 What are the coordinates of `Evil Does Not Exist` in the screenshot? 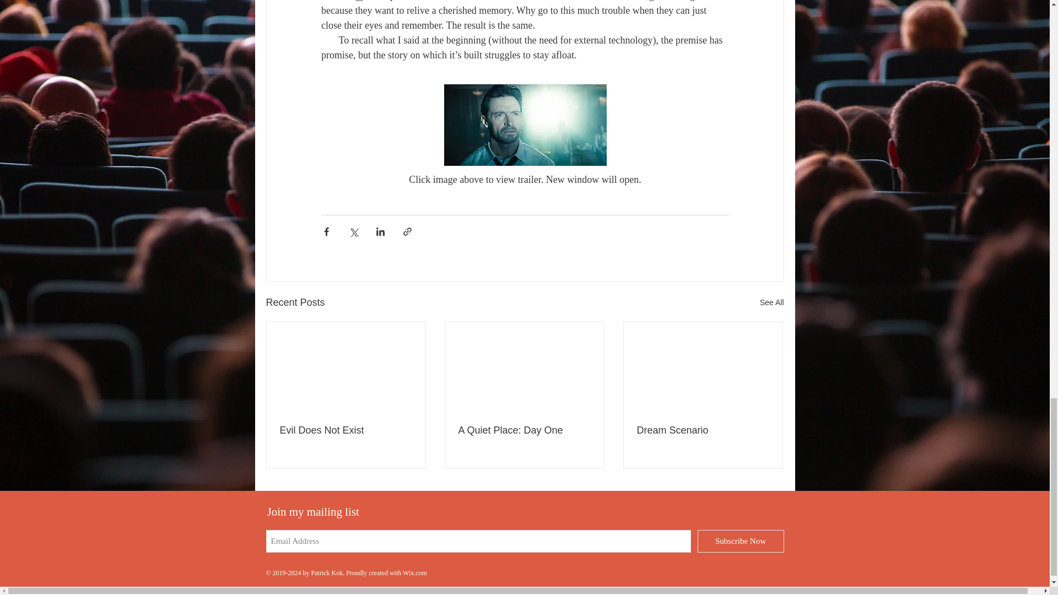 It's located at (346, 430).